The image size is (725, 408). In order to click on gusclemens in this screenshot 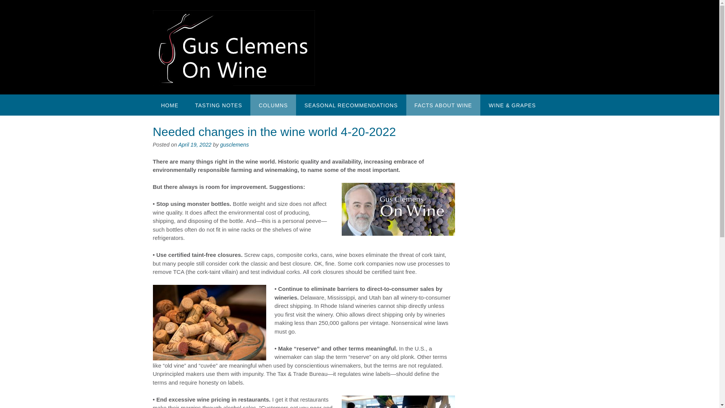, I will do `click(234, 144)`.